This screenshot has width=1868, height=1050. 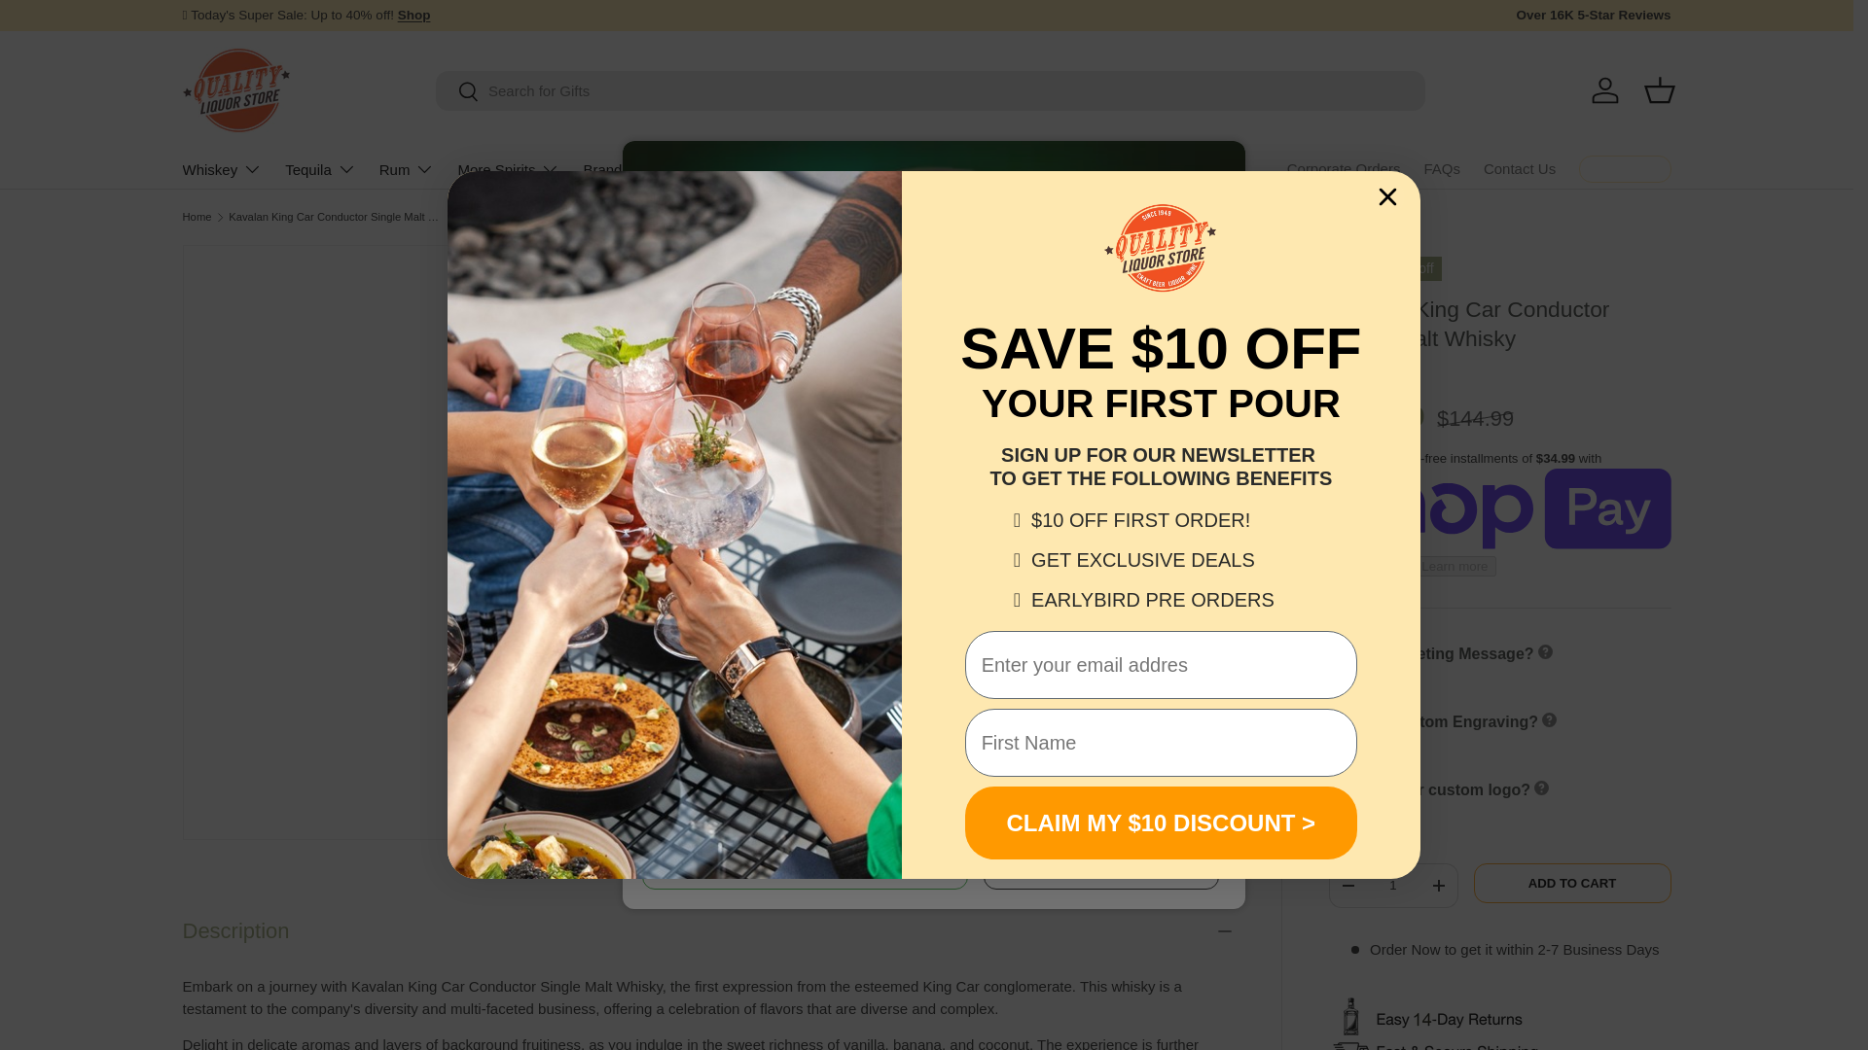 What do you see at coordinates (1660, 89) in the screenshot?
I see `Basket` at bounding box center [1660, 89].